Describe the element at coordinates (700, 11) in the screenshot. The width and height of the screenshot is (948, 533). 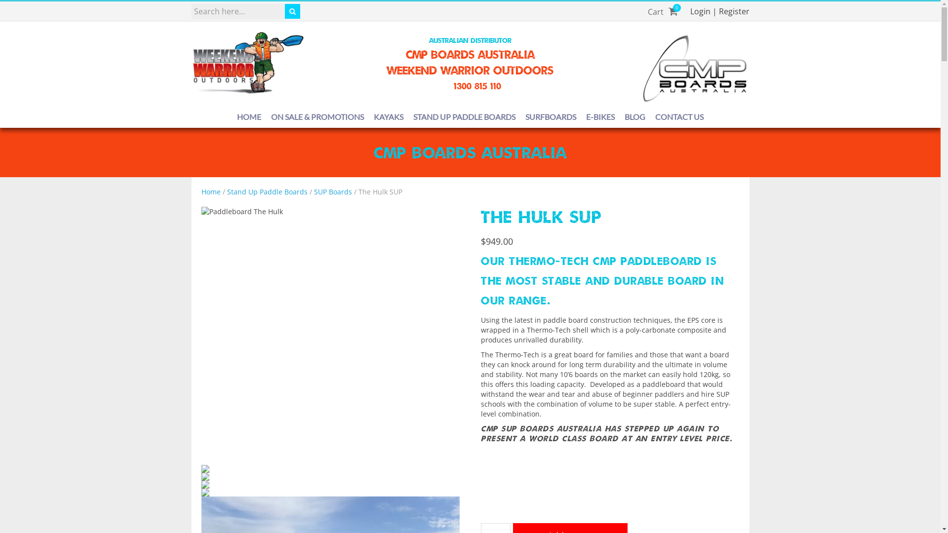
I see `Login` at that location.